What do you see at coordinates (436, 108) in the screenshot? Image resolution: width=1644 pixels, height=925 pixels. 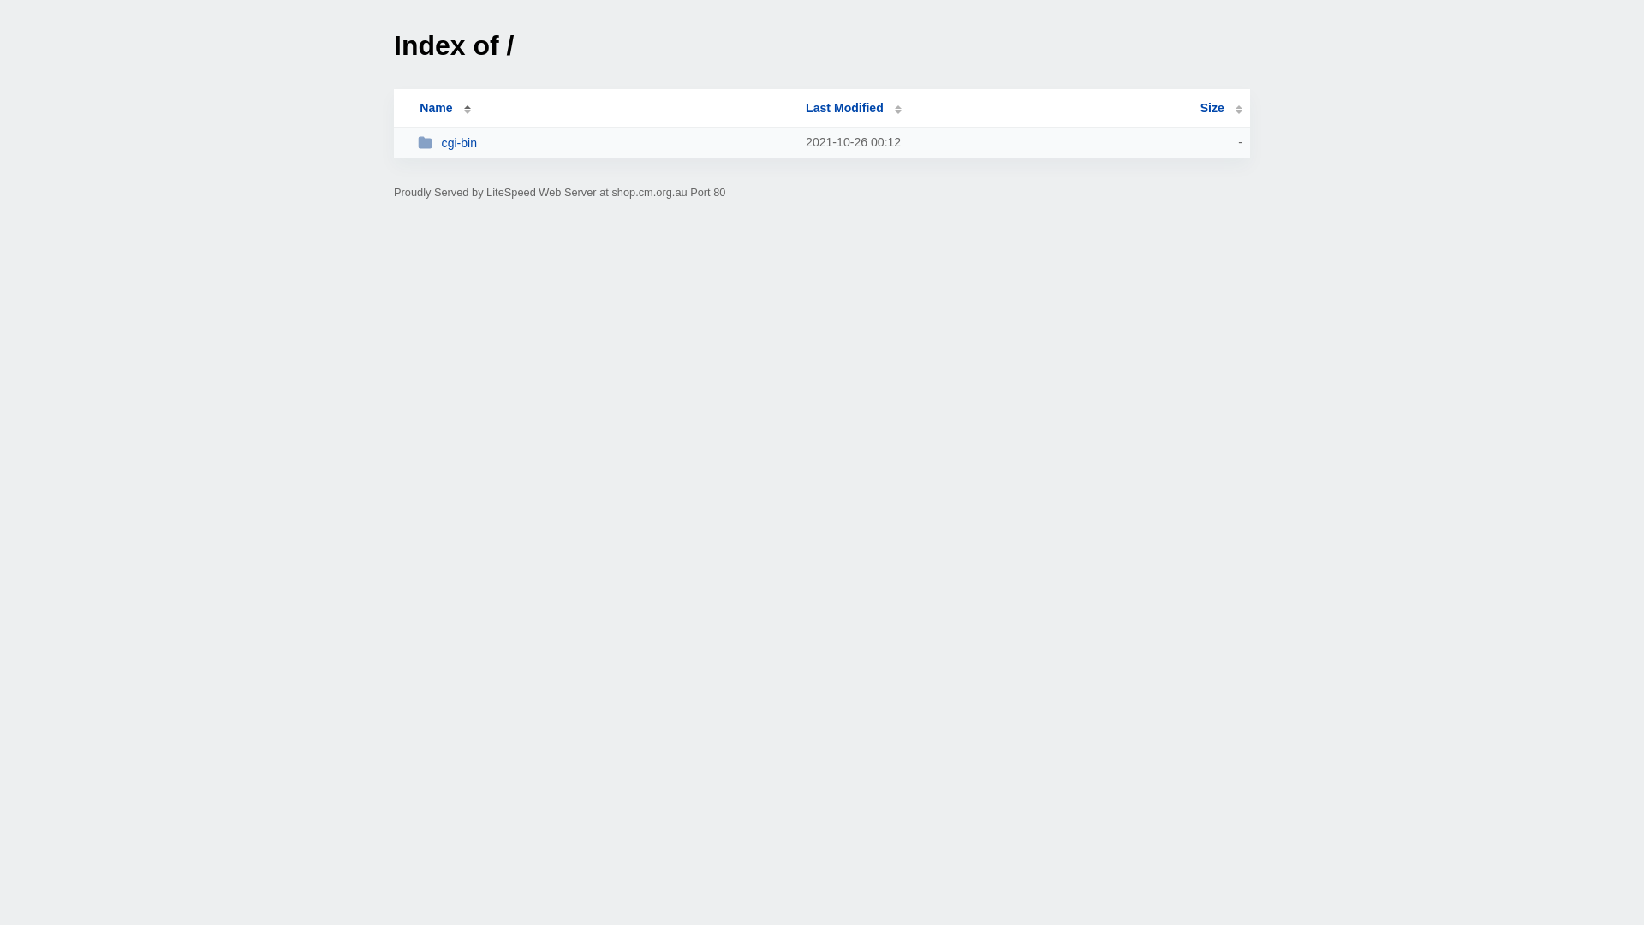 I see `Name` at bounding box center [436, 108].